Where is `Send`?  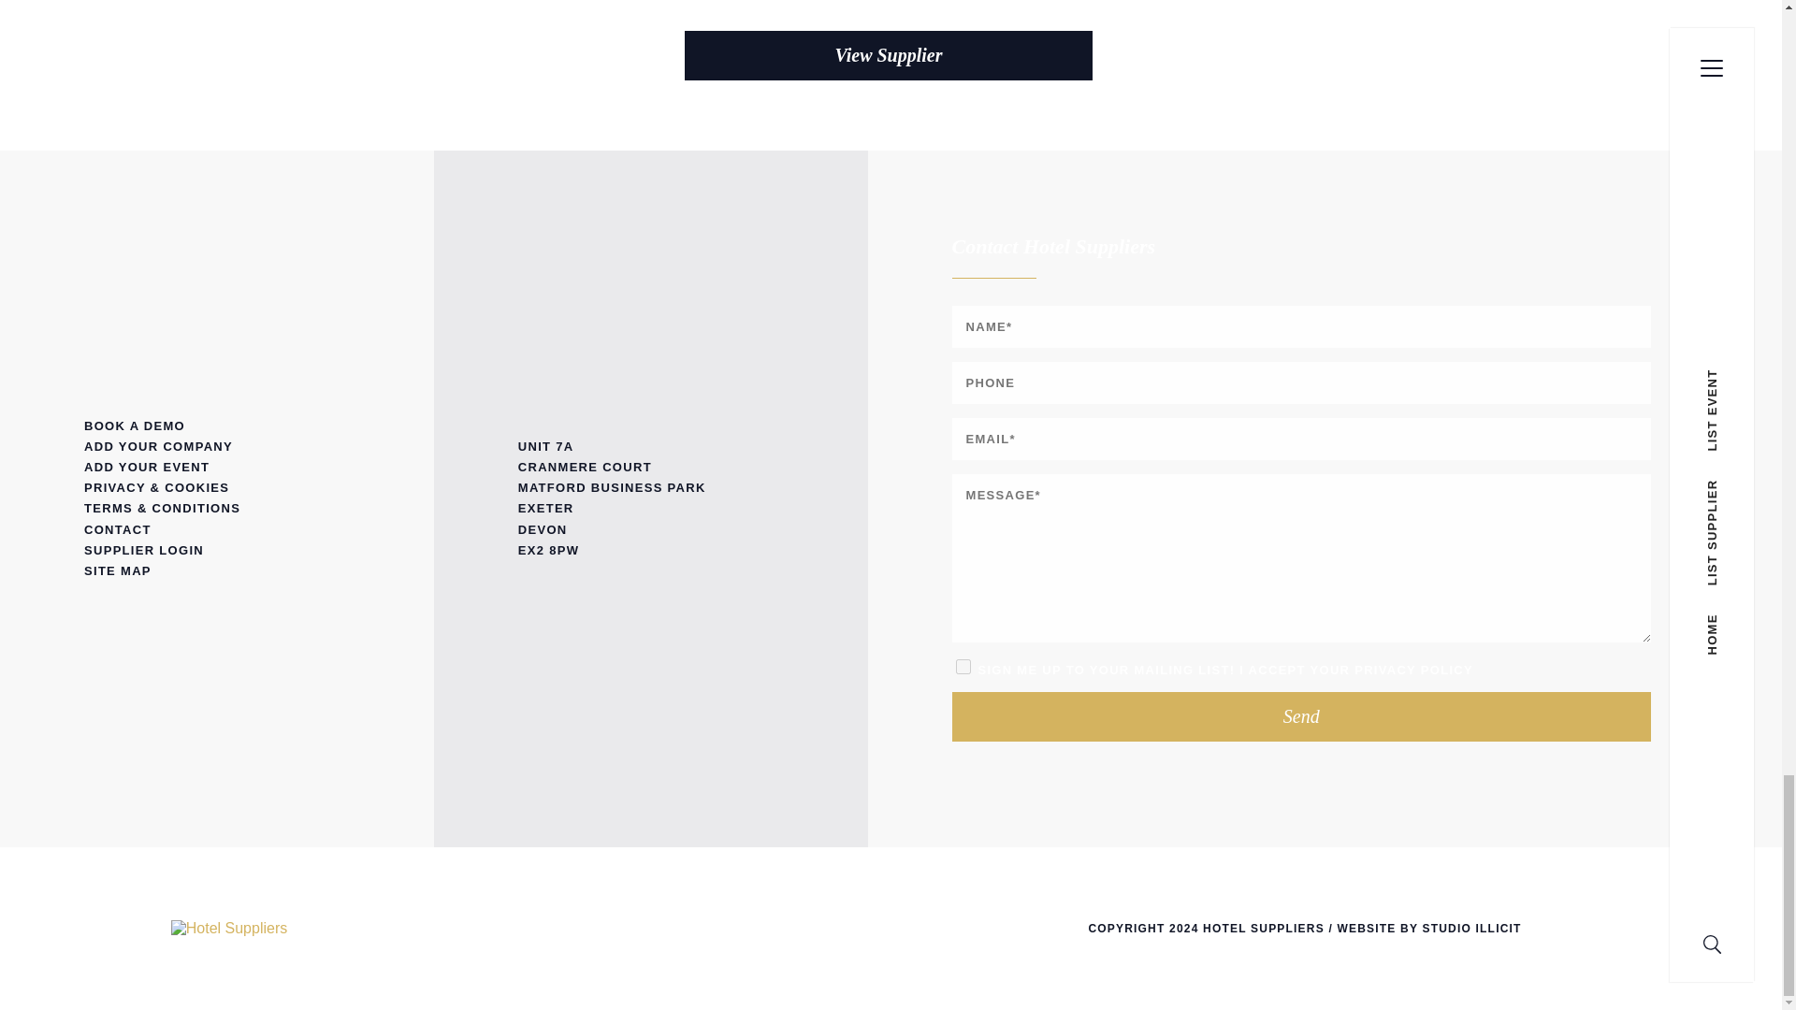 Send is located at coordinates (1302, 716).